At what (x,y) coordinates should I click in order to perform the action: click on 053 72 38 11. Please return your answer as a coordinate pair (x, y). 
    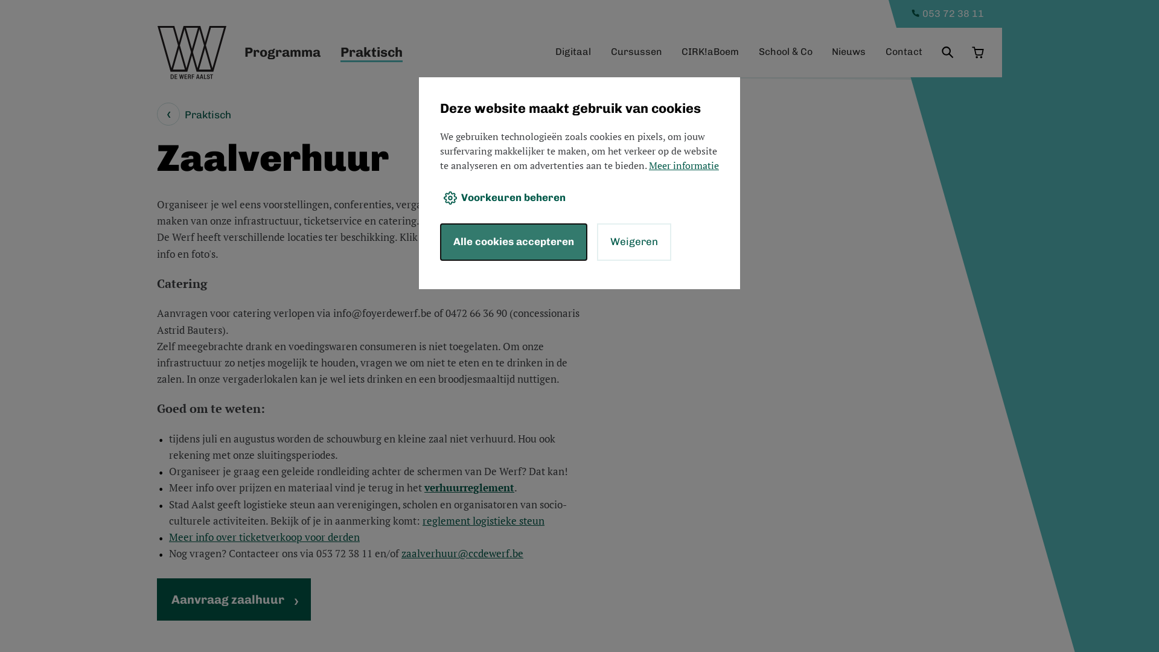
    Looking at the image, I should click on (942, 13).